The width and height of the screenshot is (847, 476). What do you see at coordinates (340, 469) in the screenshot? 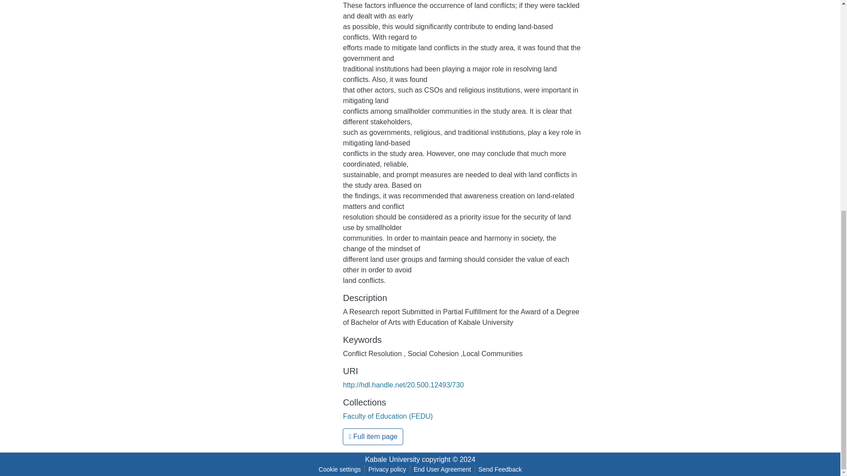
I see `Cookie settings` at bounding box center [340, 469].